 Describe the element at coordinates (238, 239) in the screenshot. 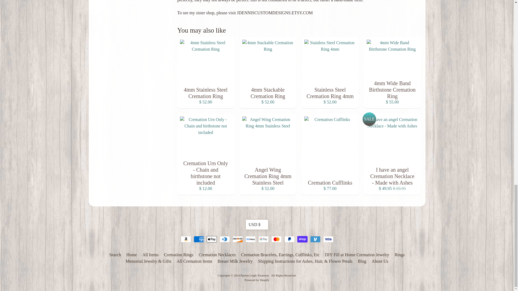

I see `Discover` at that location.